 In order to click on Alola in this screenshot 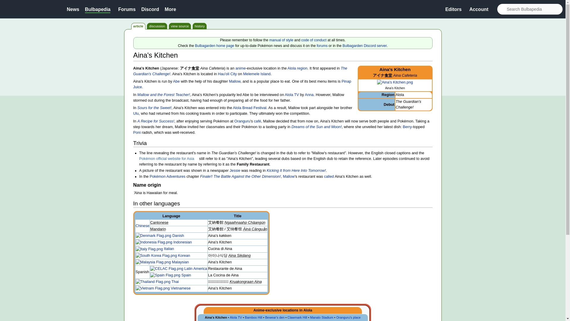, I will do `click(292, 68)`.